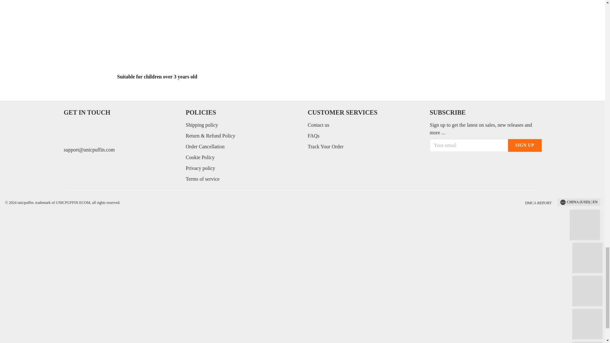 The height and width of the screenshot is (343, 610). I want to click on Contact us, so click(318, 124).